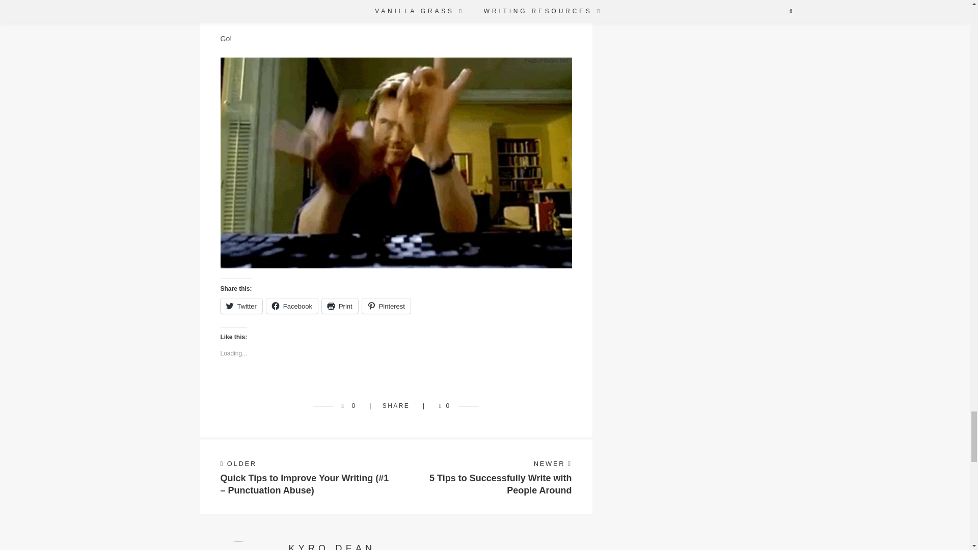  I want to click on Click to share on Pinterest, so click(386, 306).